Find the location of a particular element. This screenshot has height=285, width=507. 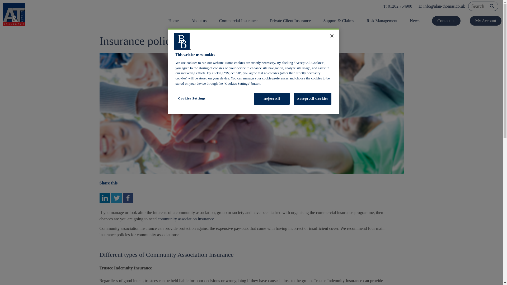

Private Client Insurance is located at coordinates (290, 21).